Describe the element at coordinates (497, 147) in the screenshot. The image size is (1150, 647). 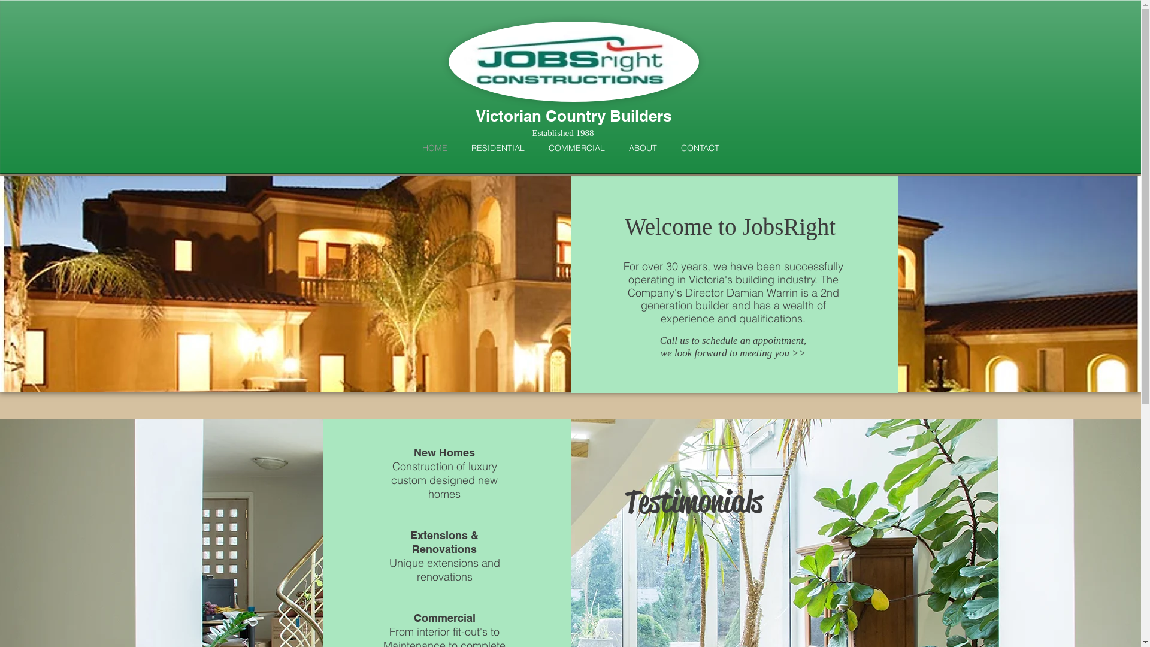
I see `RESIDENTIAL` at that location.